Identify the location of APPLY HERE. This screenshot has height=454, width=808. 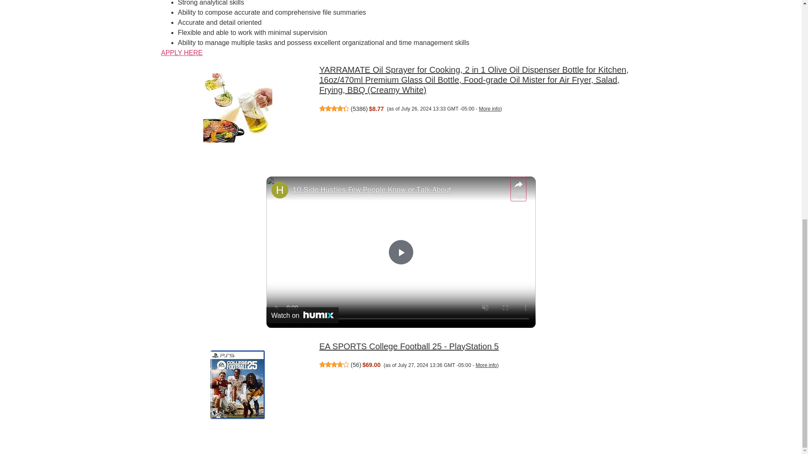
(182, 52).